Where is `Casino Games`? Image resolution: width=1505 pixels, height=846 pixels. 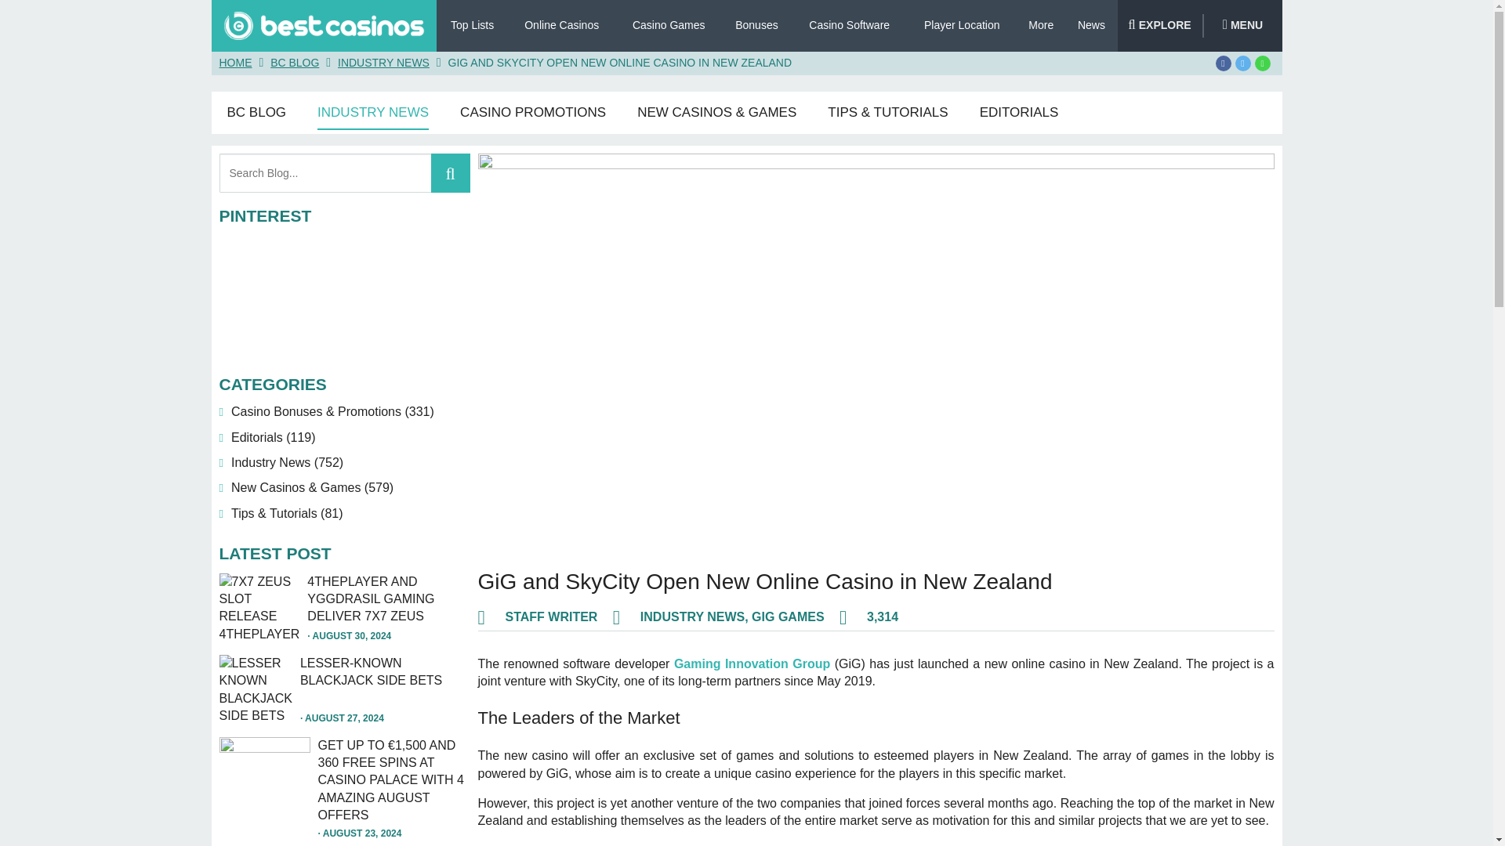 Casino Games is located at coordinates (669, 28).